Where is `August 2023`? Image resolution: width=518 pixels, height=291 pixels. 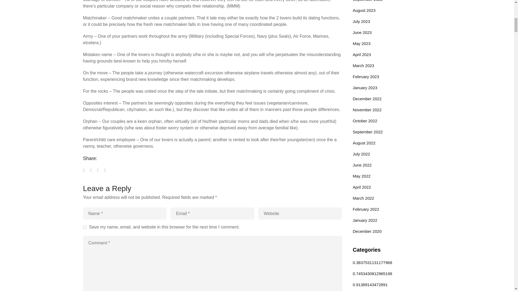 August 2023 is located at coordinates (364, 10).